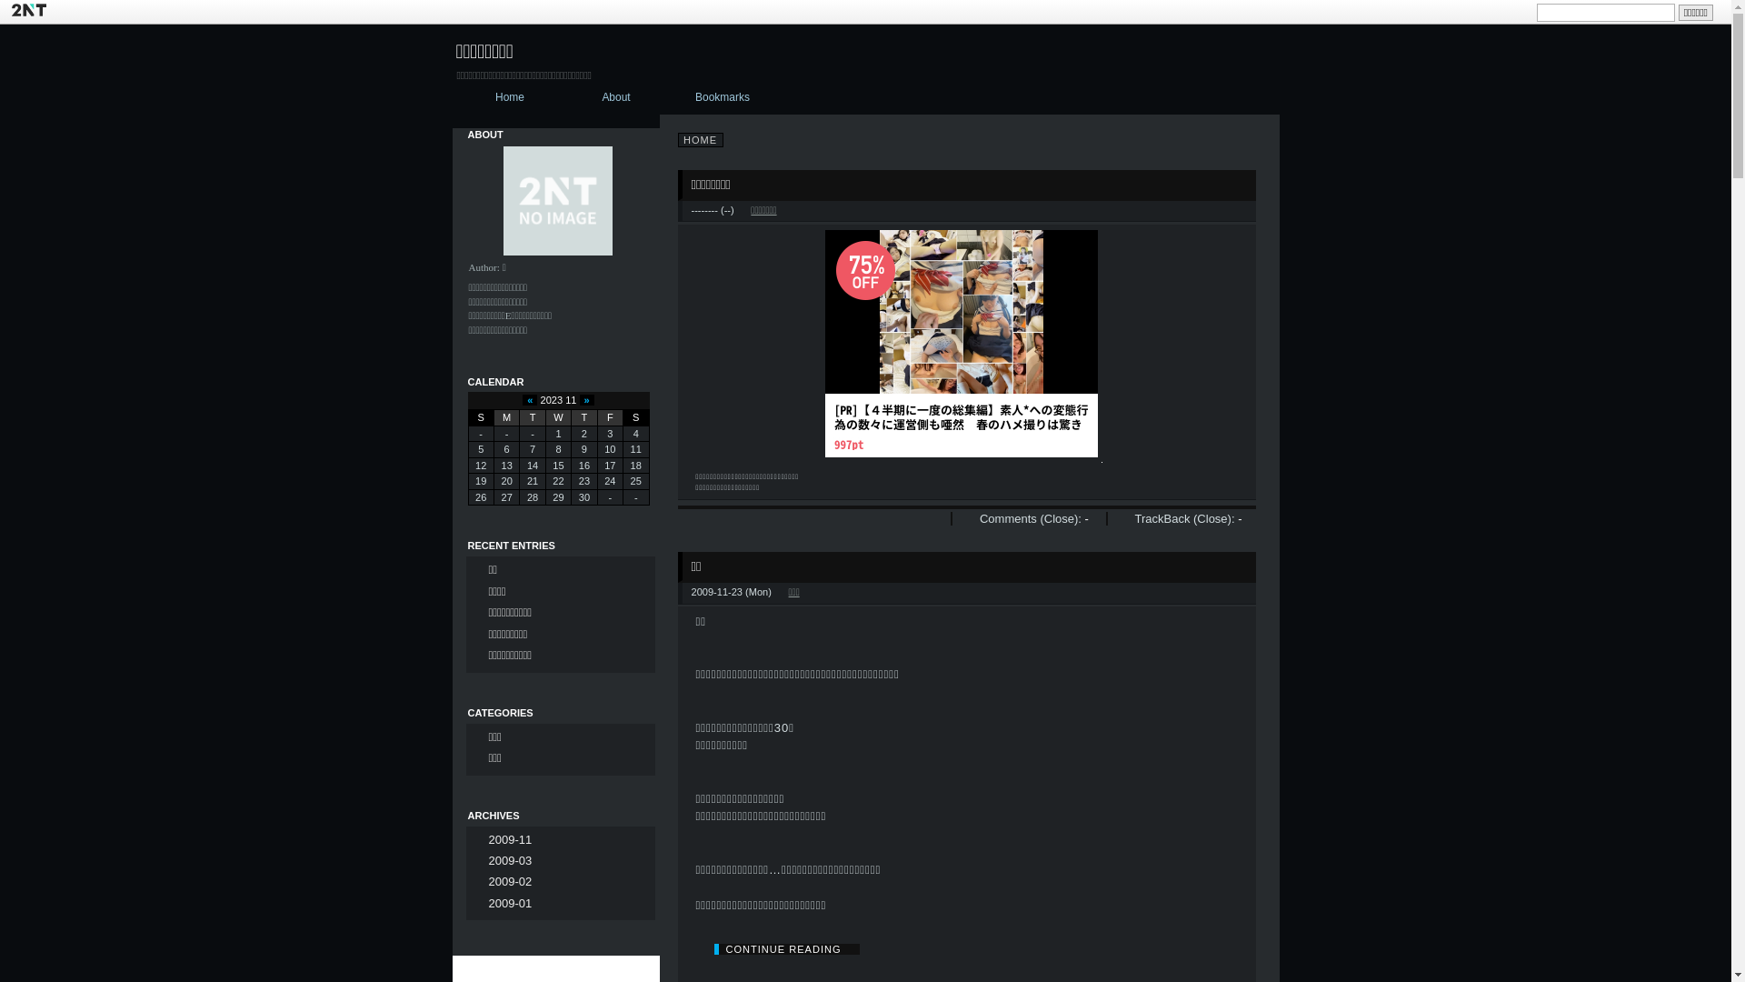 This screenshot has height=982, width=1745. I want to click on 2009-03, so click(504, 860).